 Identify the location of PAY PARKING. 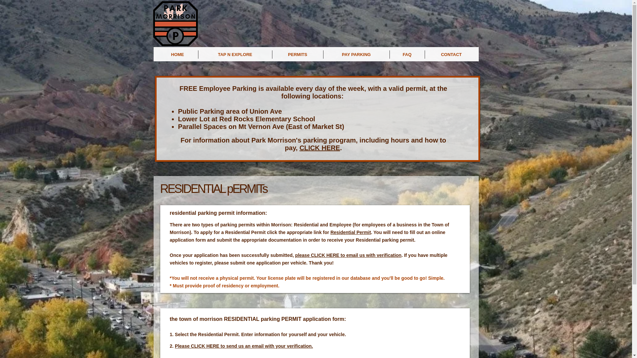
(356, 54).